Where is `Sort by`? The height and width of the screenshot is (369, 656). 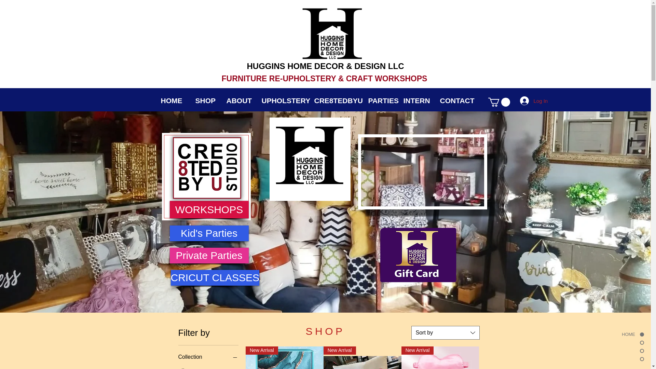 Sort by is located at coordinates (445, 332).